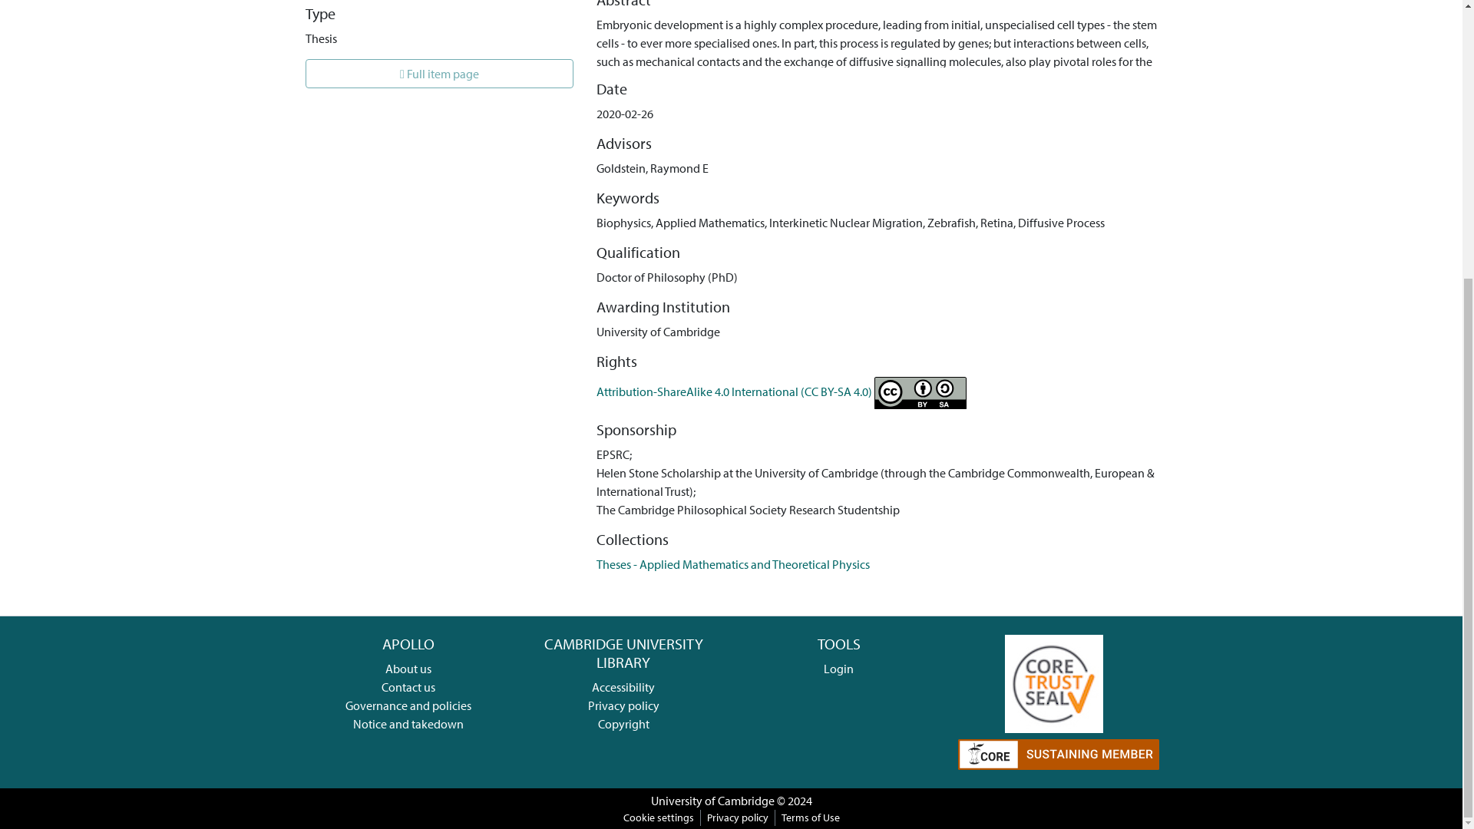 This screenshot has height=829, width=1474. Describe the element at coordinates (838, 668) in the screenshot. I see `Login` at that location.